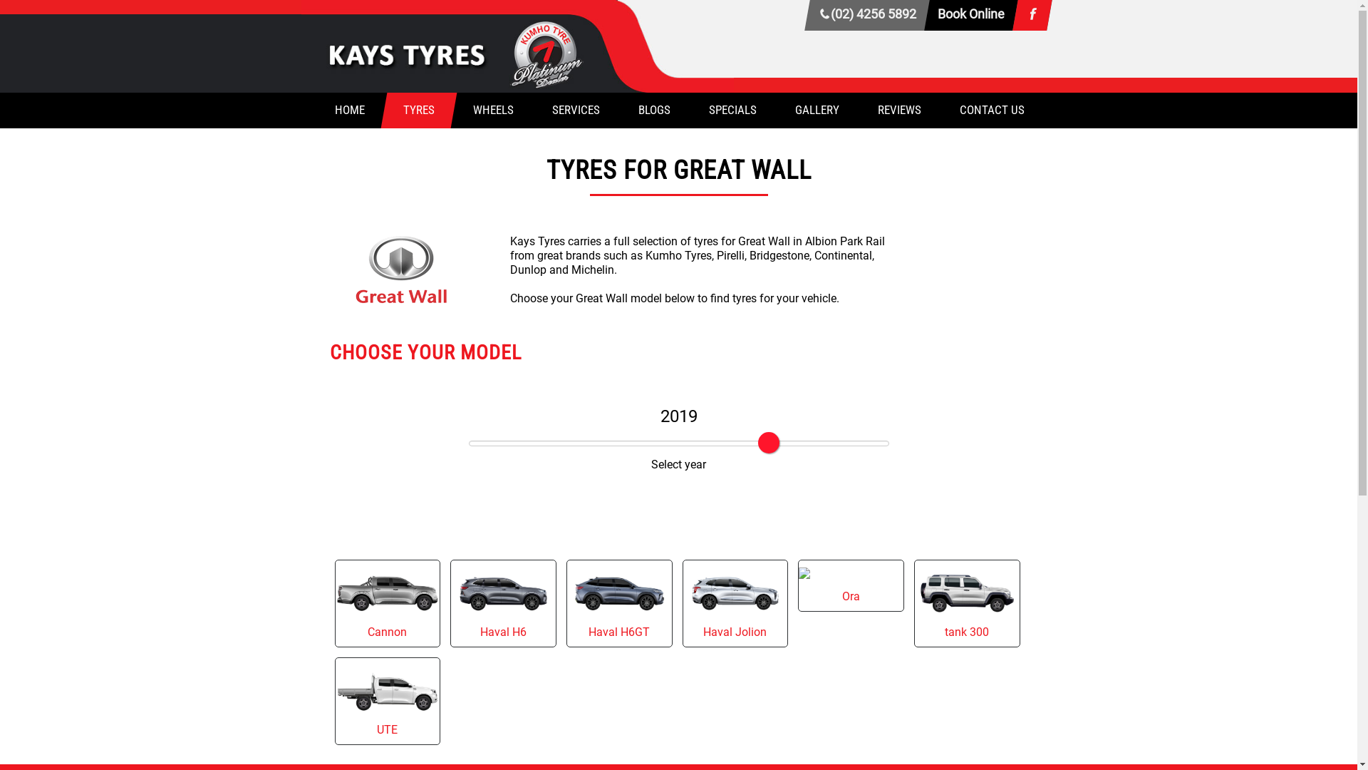 This screenshot has width=1368, height=770. What do you see at coordinates (346, 111) in the screenshot?
I see `HOME` at bounding box center [346, 111].